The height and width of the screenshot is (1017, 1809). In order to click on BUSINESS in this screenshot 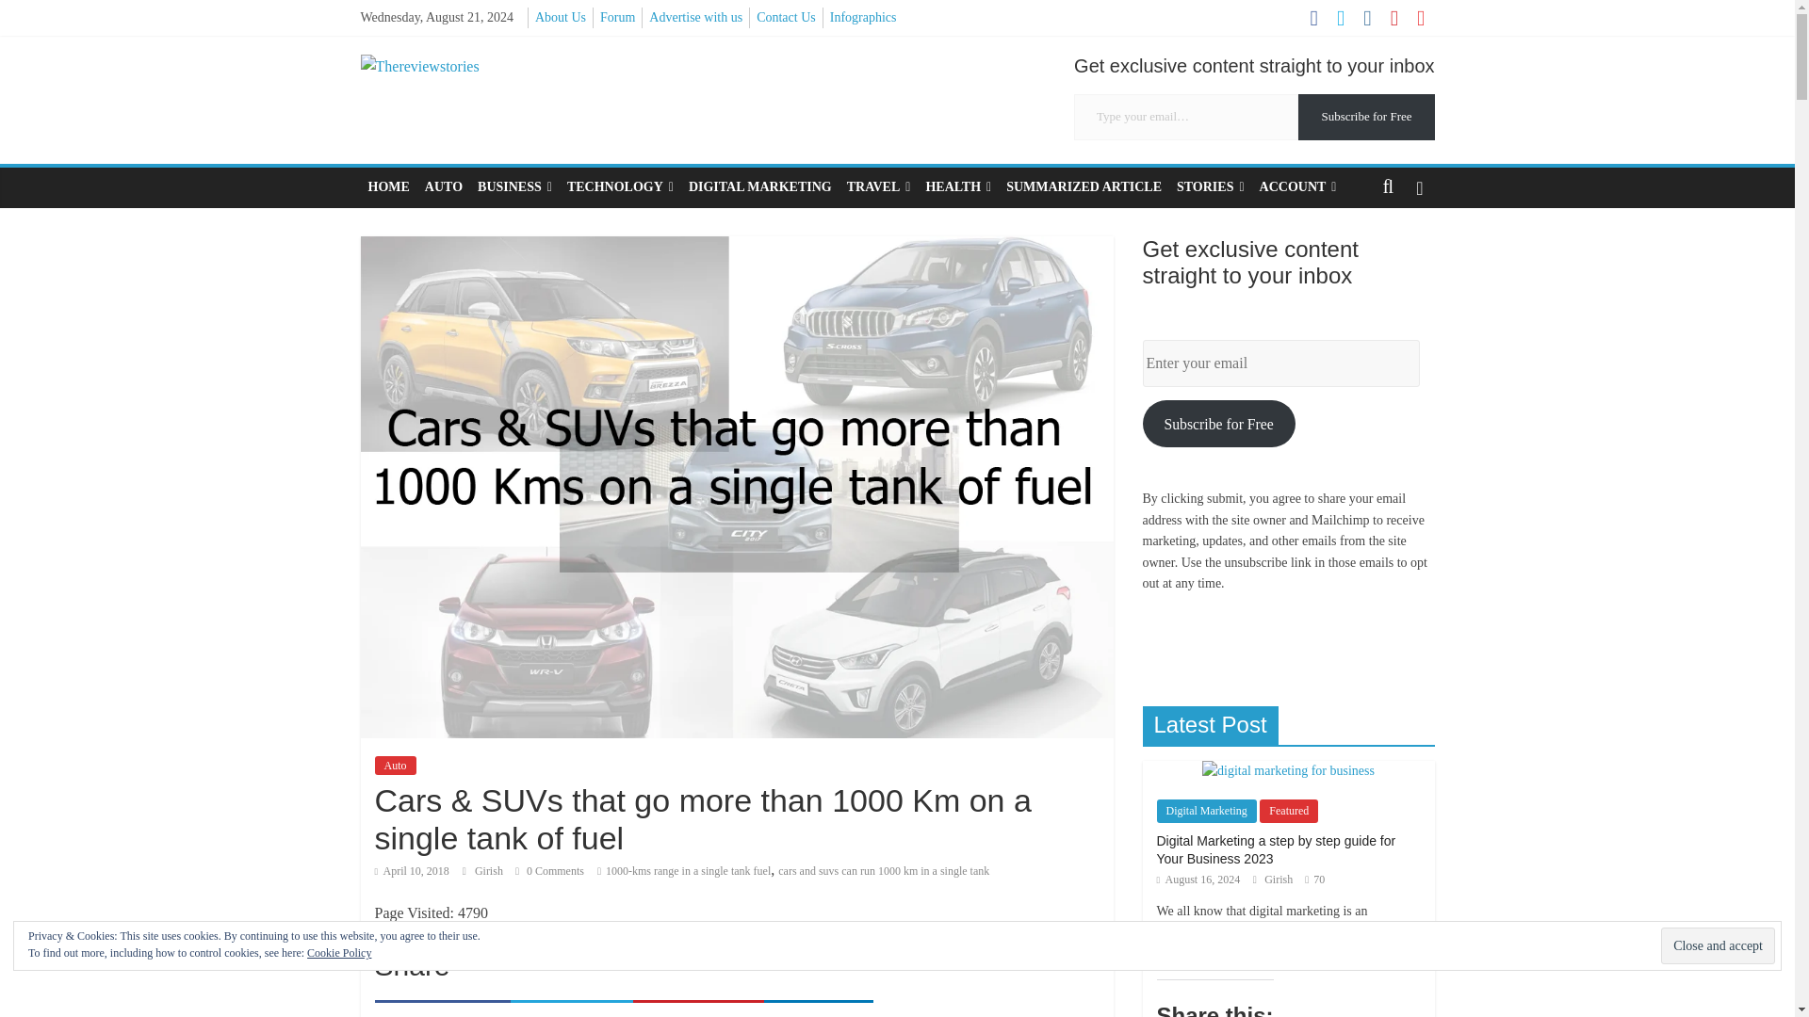, I will do `click(514, 187)`.